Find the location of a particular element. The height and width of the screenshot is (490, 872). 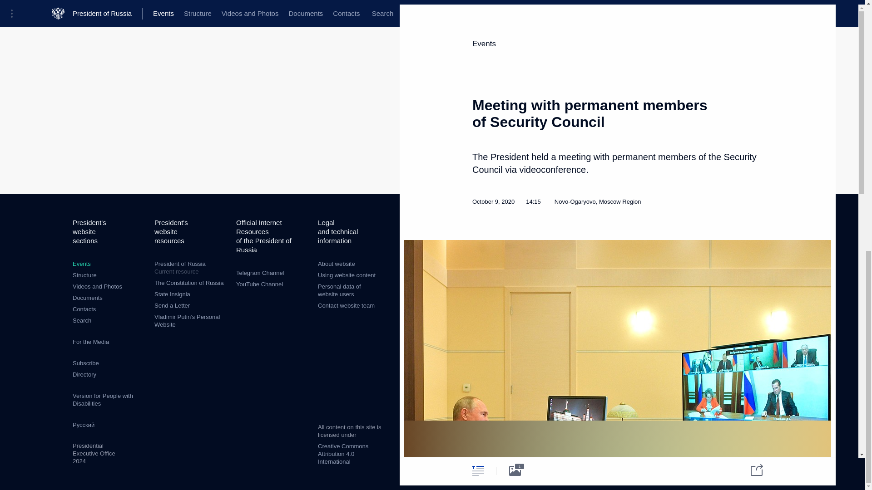

State Insignia is located at coordinates (172, 294).